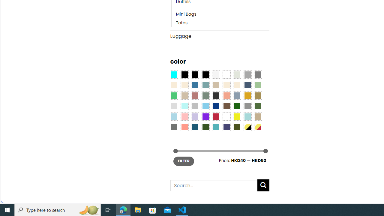 This screenshot has width=384, height=216. Describe the element at coordinates (174, 75) in the screenshot. I see `Aqua Blue` at that location.